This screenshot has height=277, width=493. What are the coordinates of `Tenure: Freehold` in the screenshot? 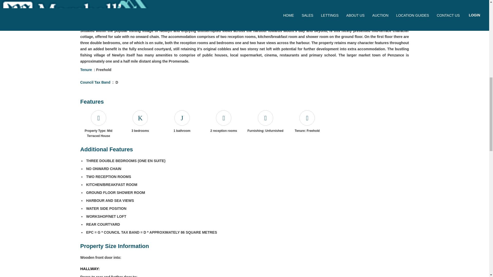 It's located at (307, 118).